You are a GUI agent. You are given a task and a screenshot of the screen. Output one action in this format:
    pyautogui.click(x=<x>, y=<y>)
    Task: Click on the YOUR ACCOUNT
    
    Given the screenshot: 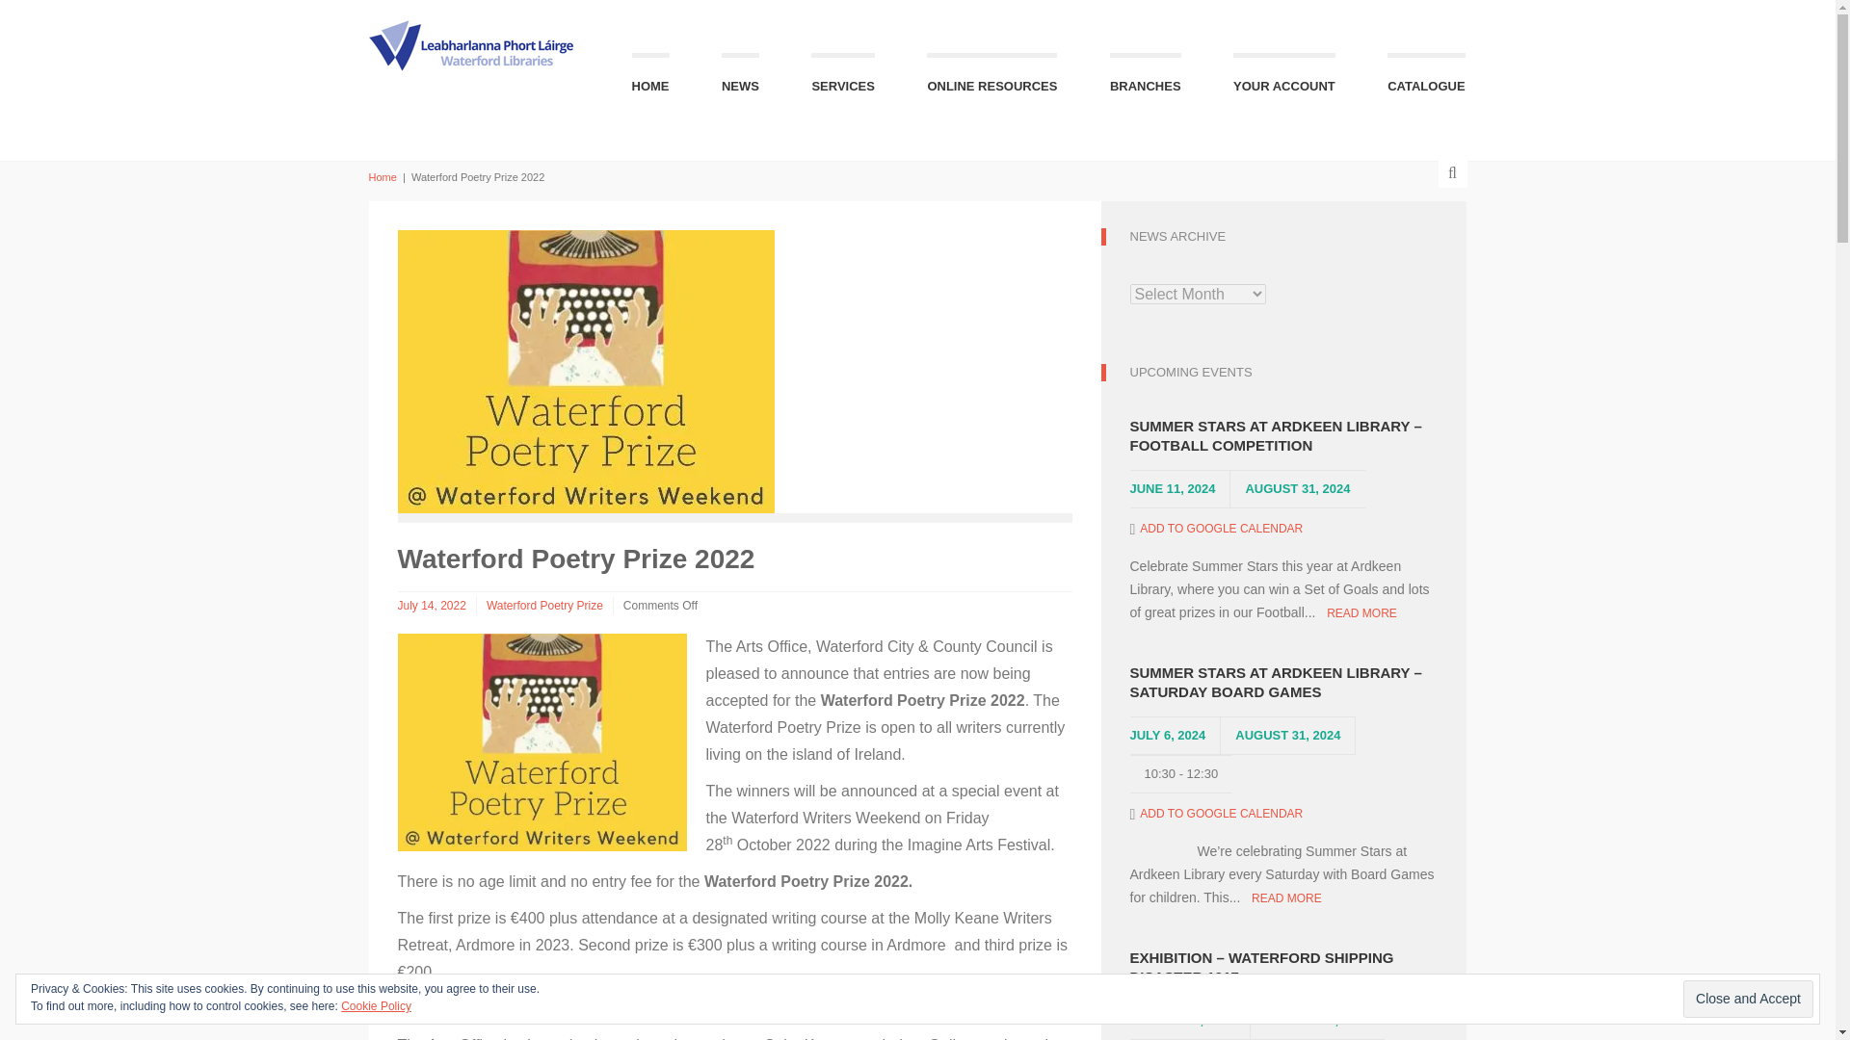 What is the action you would take?
    pyautogui.click(x=1284, y=79)
    